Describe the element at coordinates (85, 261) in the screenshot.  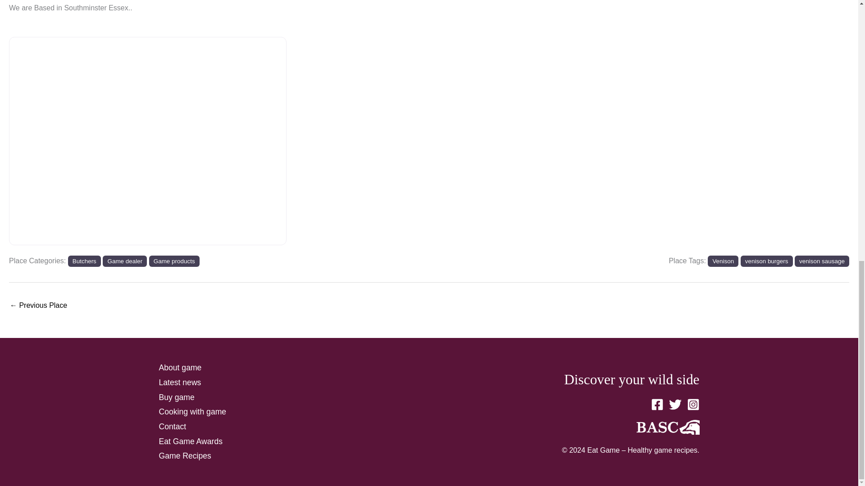
I see `Butchers` at that location.